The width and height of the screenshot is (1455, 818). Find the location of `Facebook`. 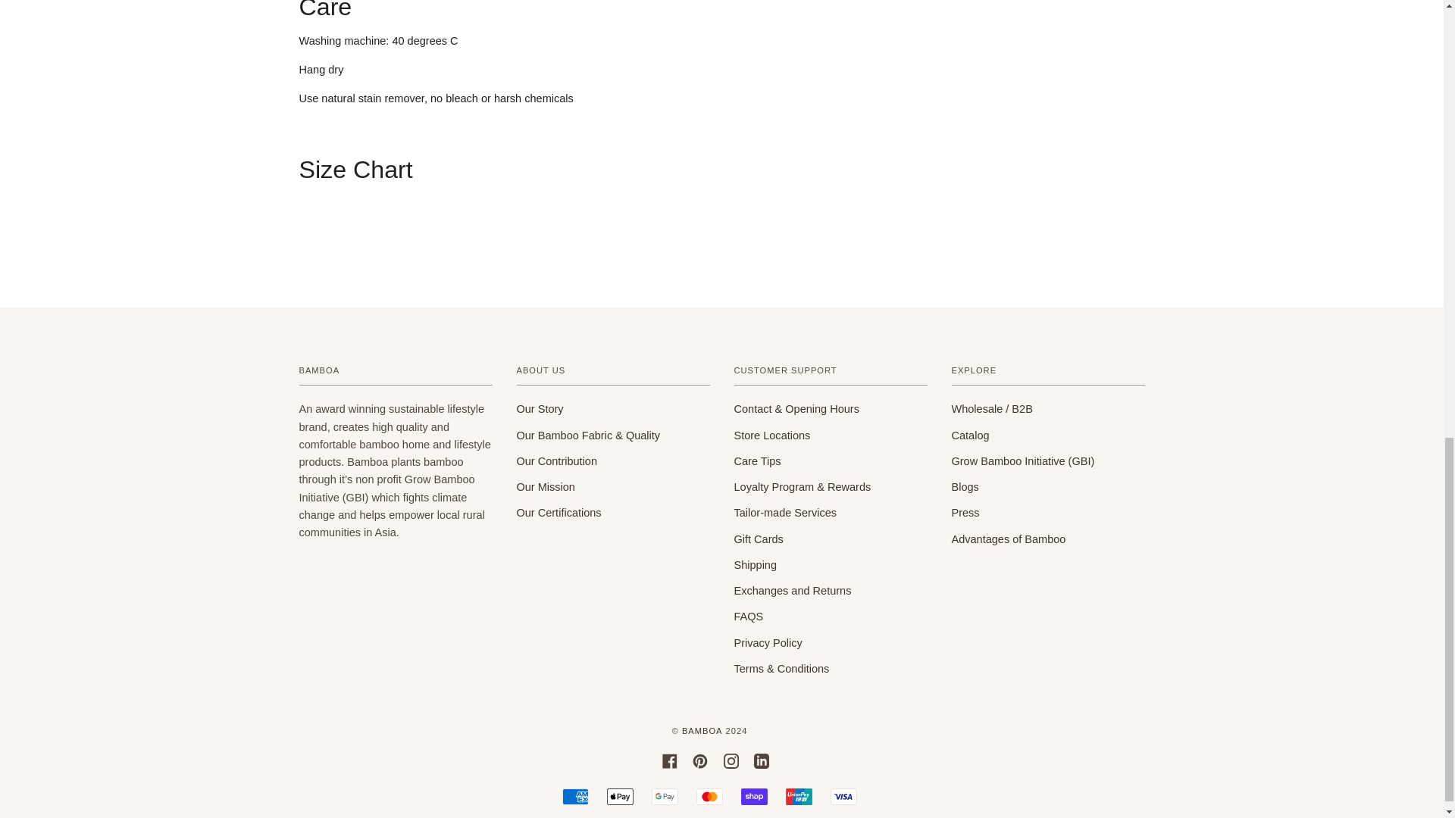

Facebook is located at coordinates (670, 760).